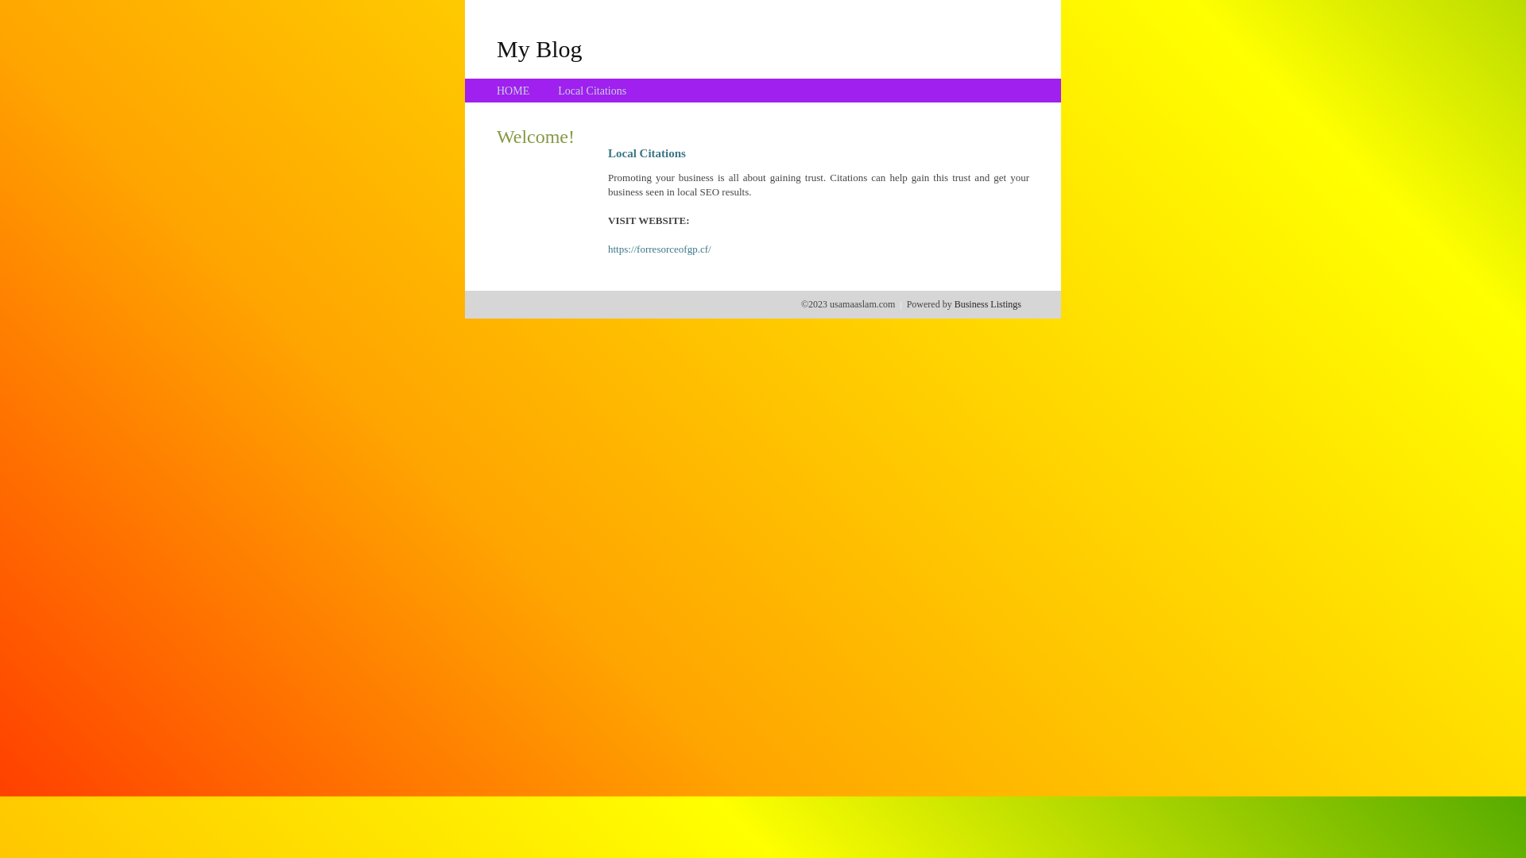 This screenshot has width=1526, height=858. Describe the element at coordinates (513, 91) in the screenshot. I see `HOME` at that location.